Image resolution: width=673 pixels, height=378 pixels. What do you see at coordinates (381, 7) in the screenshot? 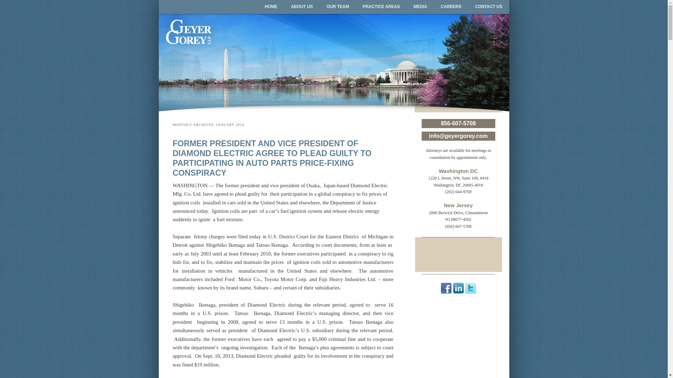
I see `PRACTICE AREAS` at bounding box center [381, 7].